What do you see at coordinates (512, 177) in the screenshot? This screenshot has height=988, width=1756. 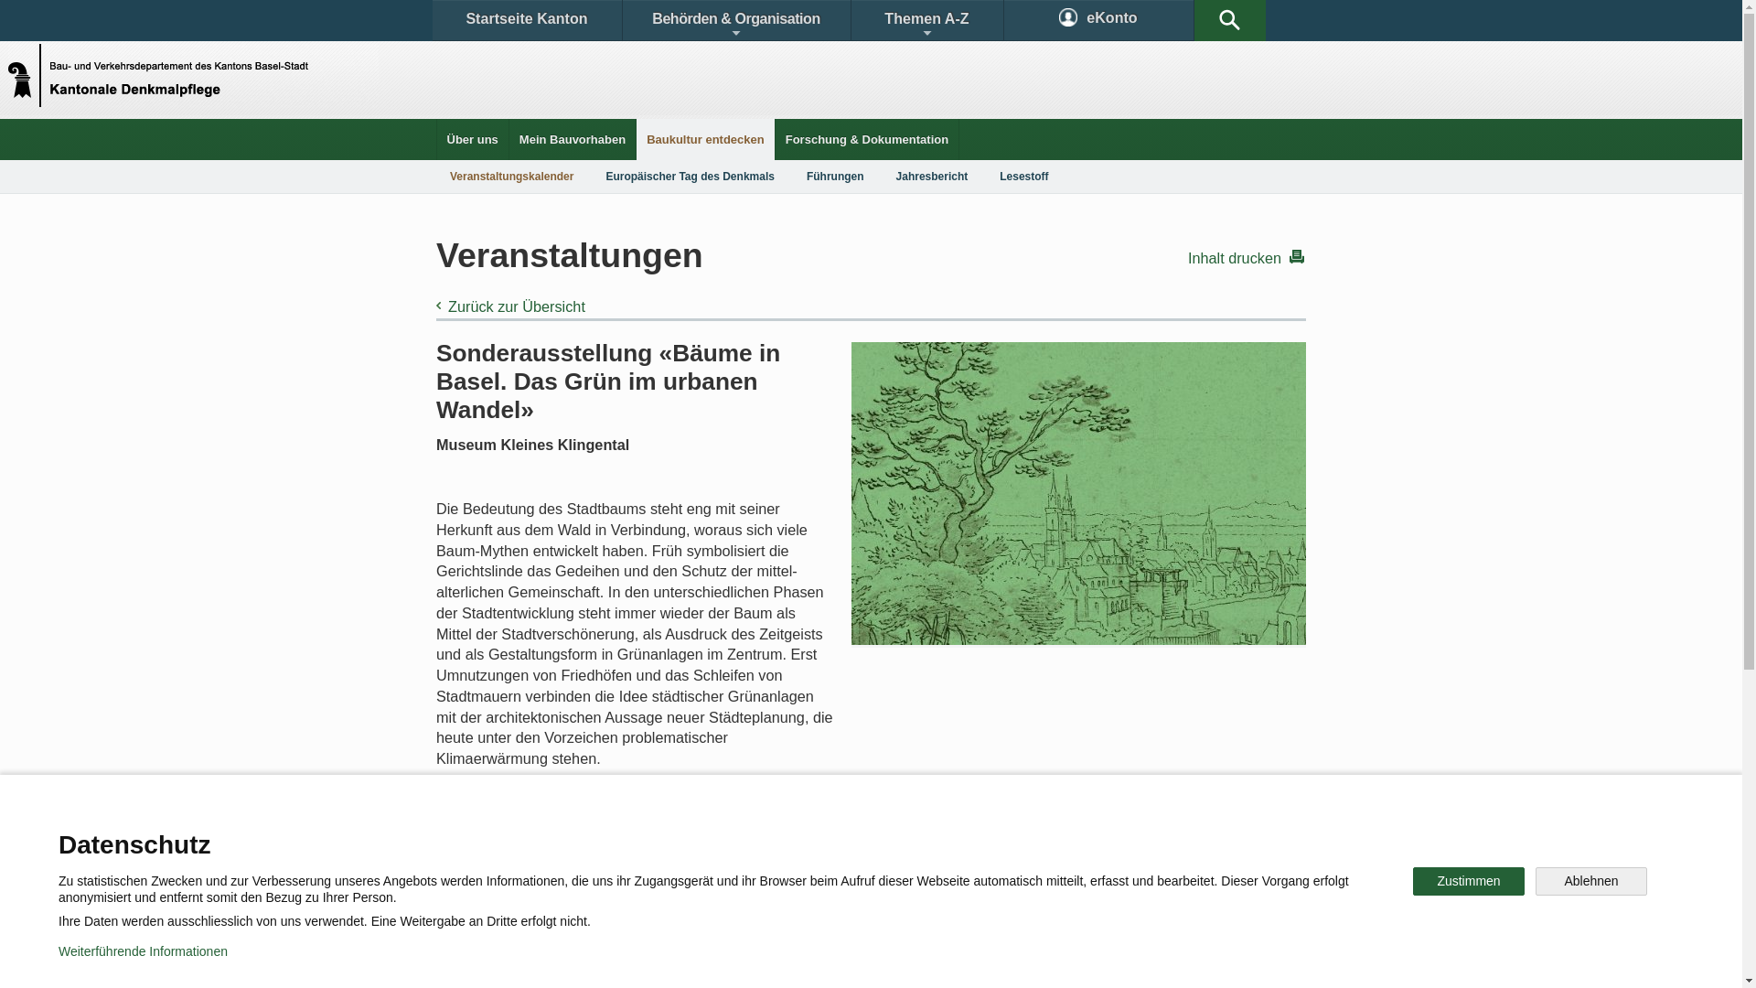 I see `Veranstaltungskalender` at bounding box center [512, 177].